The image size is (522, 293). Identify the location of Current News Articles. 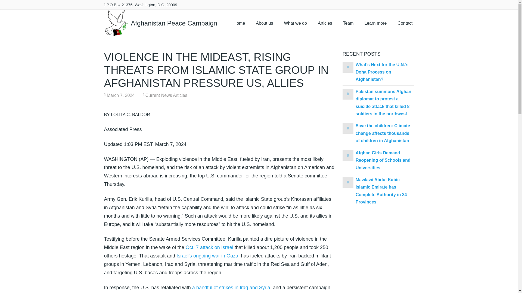
(166, 95).